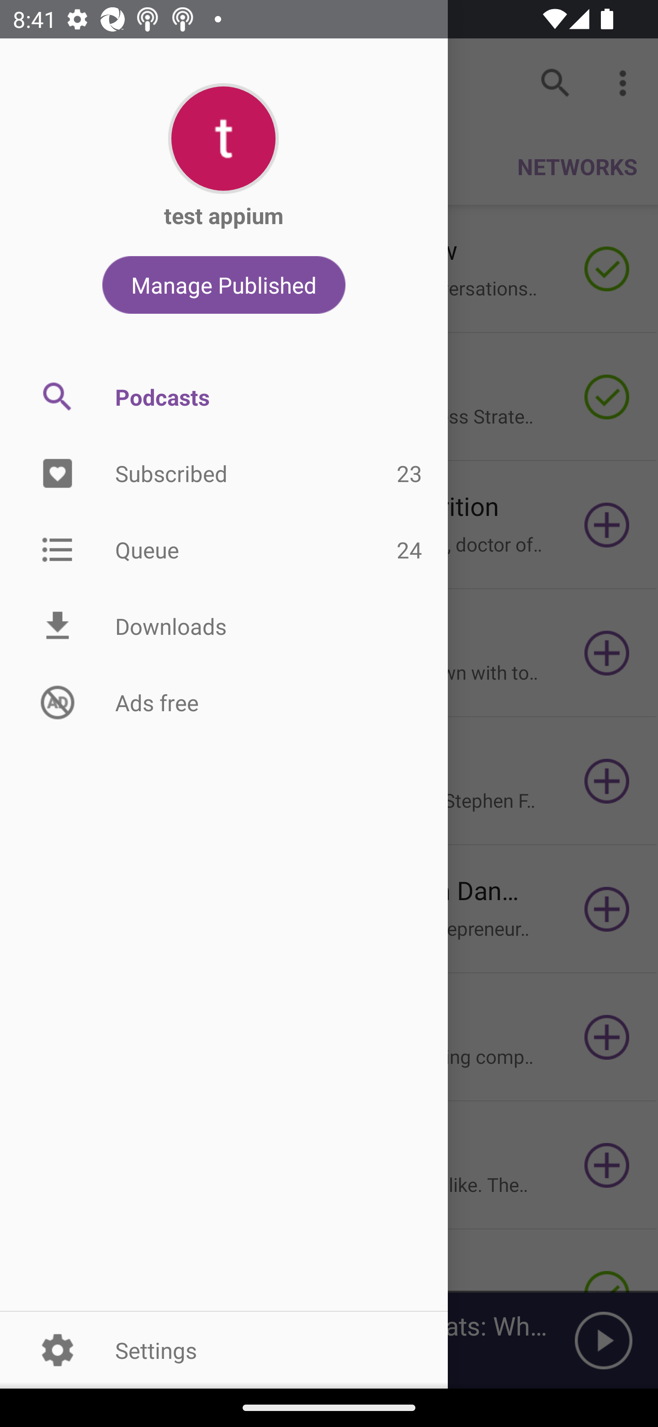 The width and height of the screenshot is (658, 1427). What do you see at coordinates (224, 702) in the screenshot?
I see `Picture Ads free` at bounding box center [224, 702].